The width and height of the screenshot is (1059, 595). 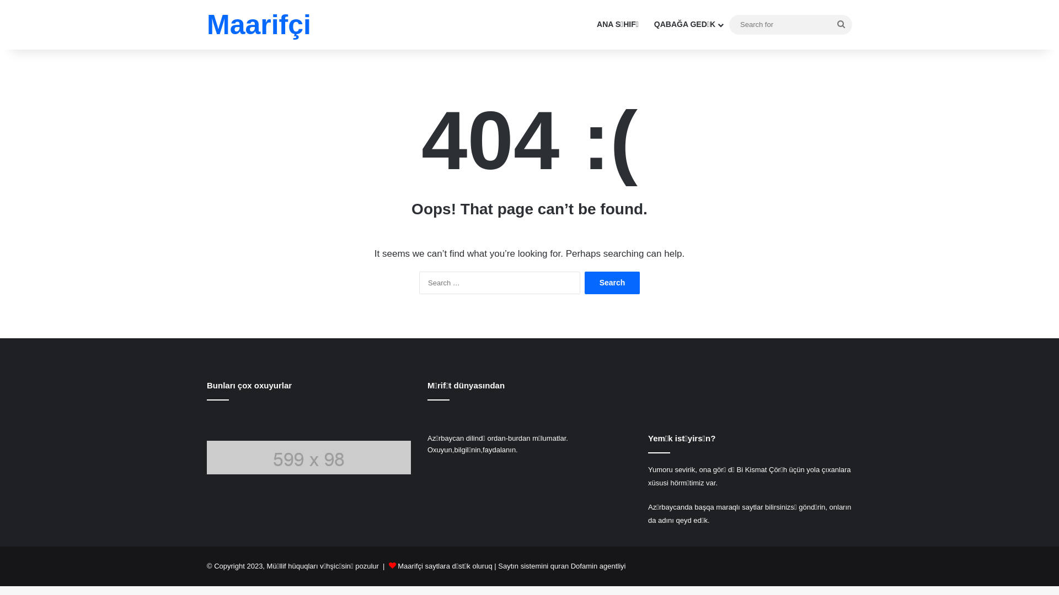 What do you see at coordinates (612, 283) in the screenshot?
I see `Search` at bounding box center [612, 283].